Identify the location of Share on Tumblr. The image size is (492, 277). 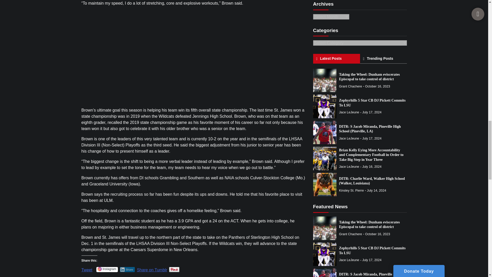
(152, 268).